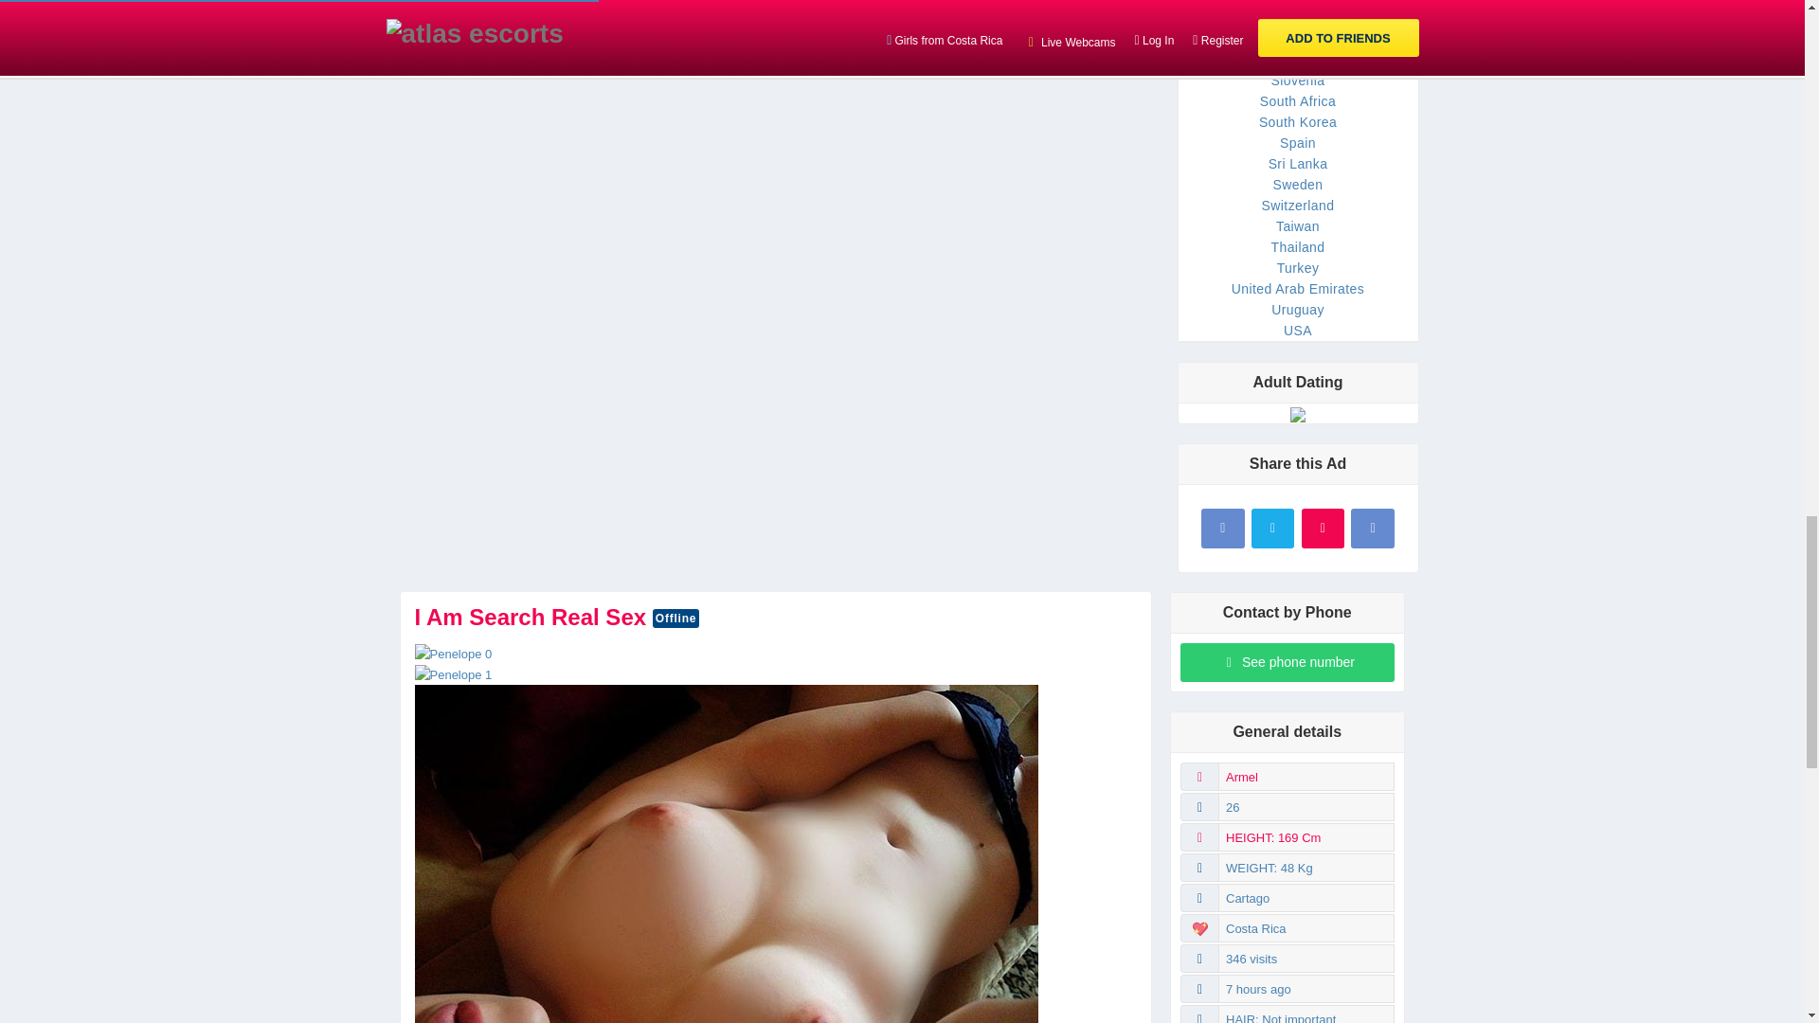  Describe the element at coordinates (453, 652) in the screenshot. I see `Wanting dating` at that location.